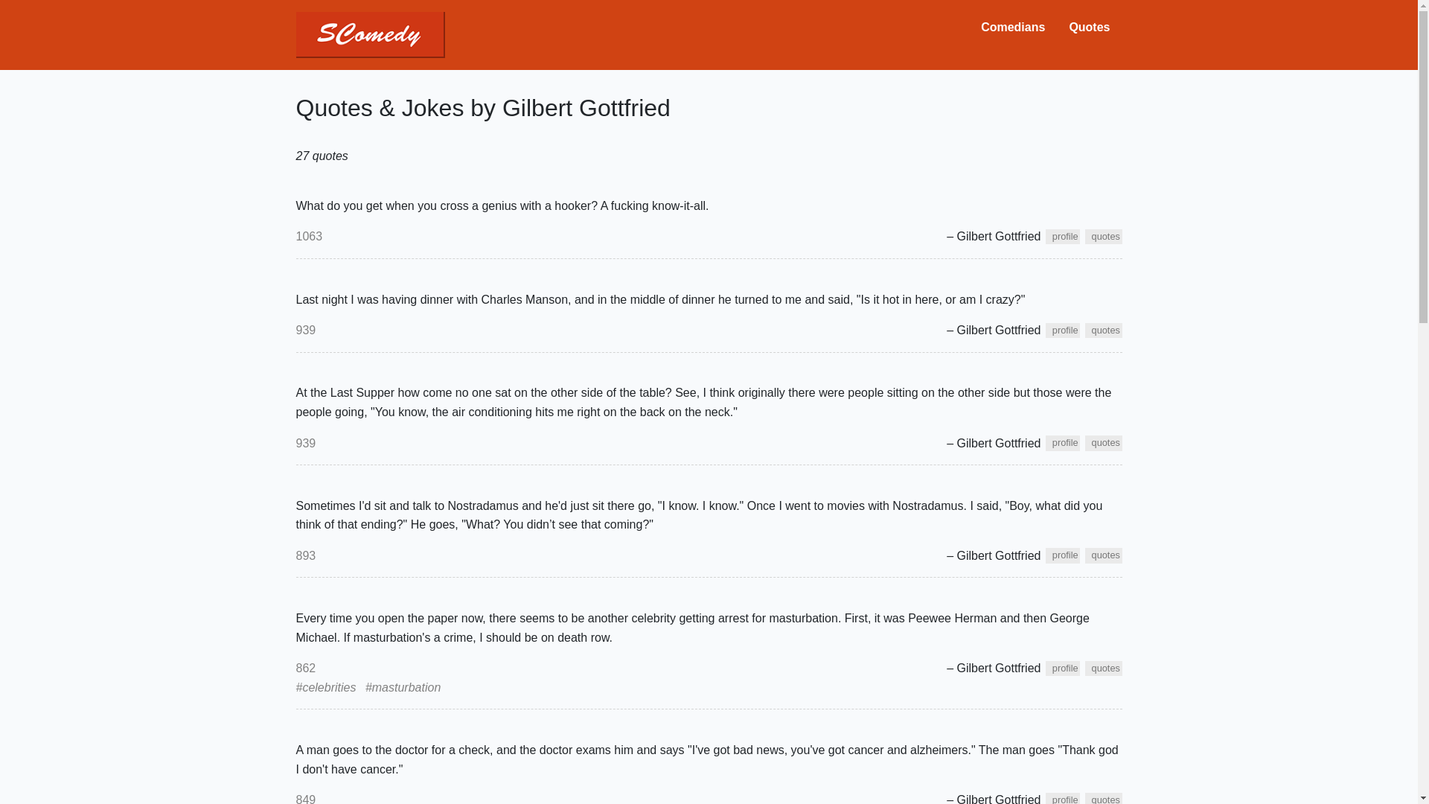 The height and width of the screenshot is (804, 1429). What do you see at coordinates (305, 331) in the screenshot?
I see `views` at bounding box center [305, 331].